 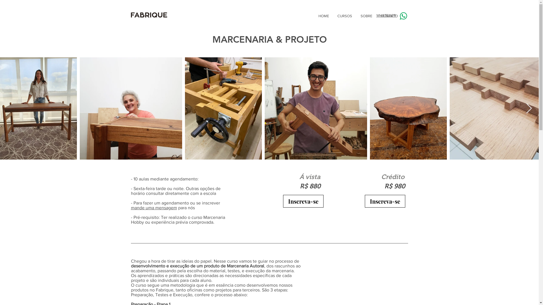 I want to click on WHATSAPP, so click(x=386, y=15).